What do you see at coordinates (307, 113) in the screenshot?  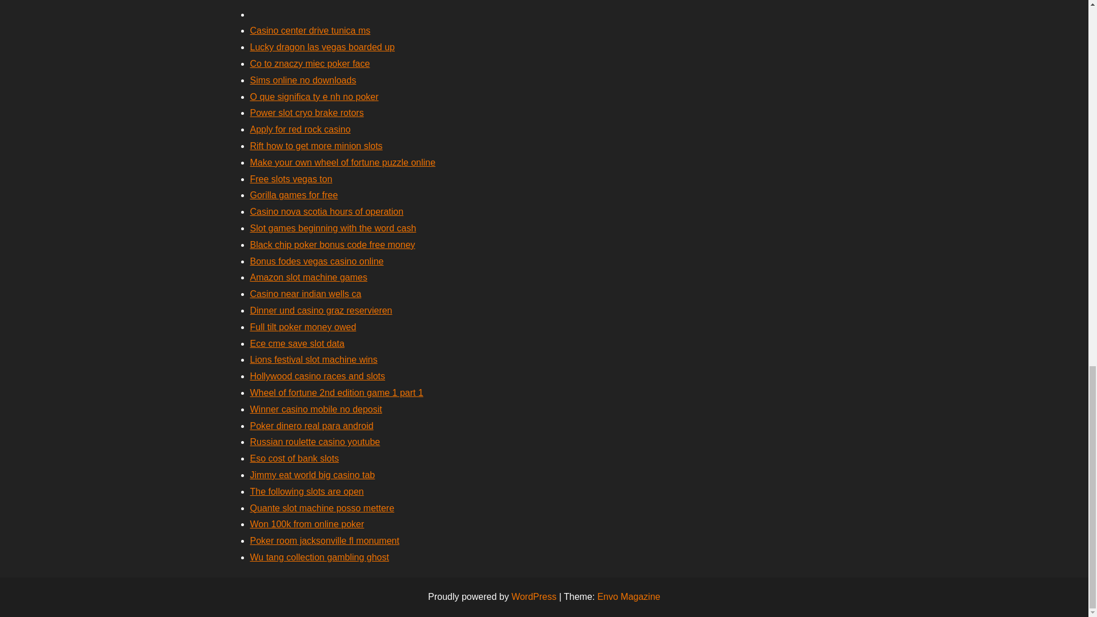 I see `Power slot cryo brake rotors` at bounding box center [307, 113].